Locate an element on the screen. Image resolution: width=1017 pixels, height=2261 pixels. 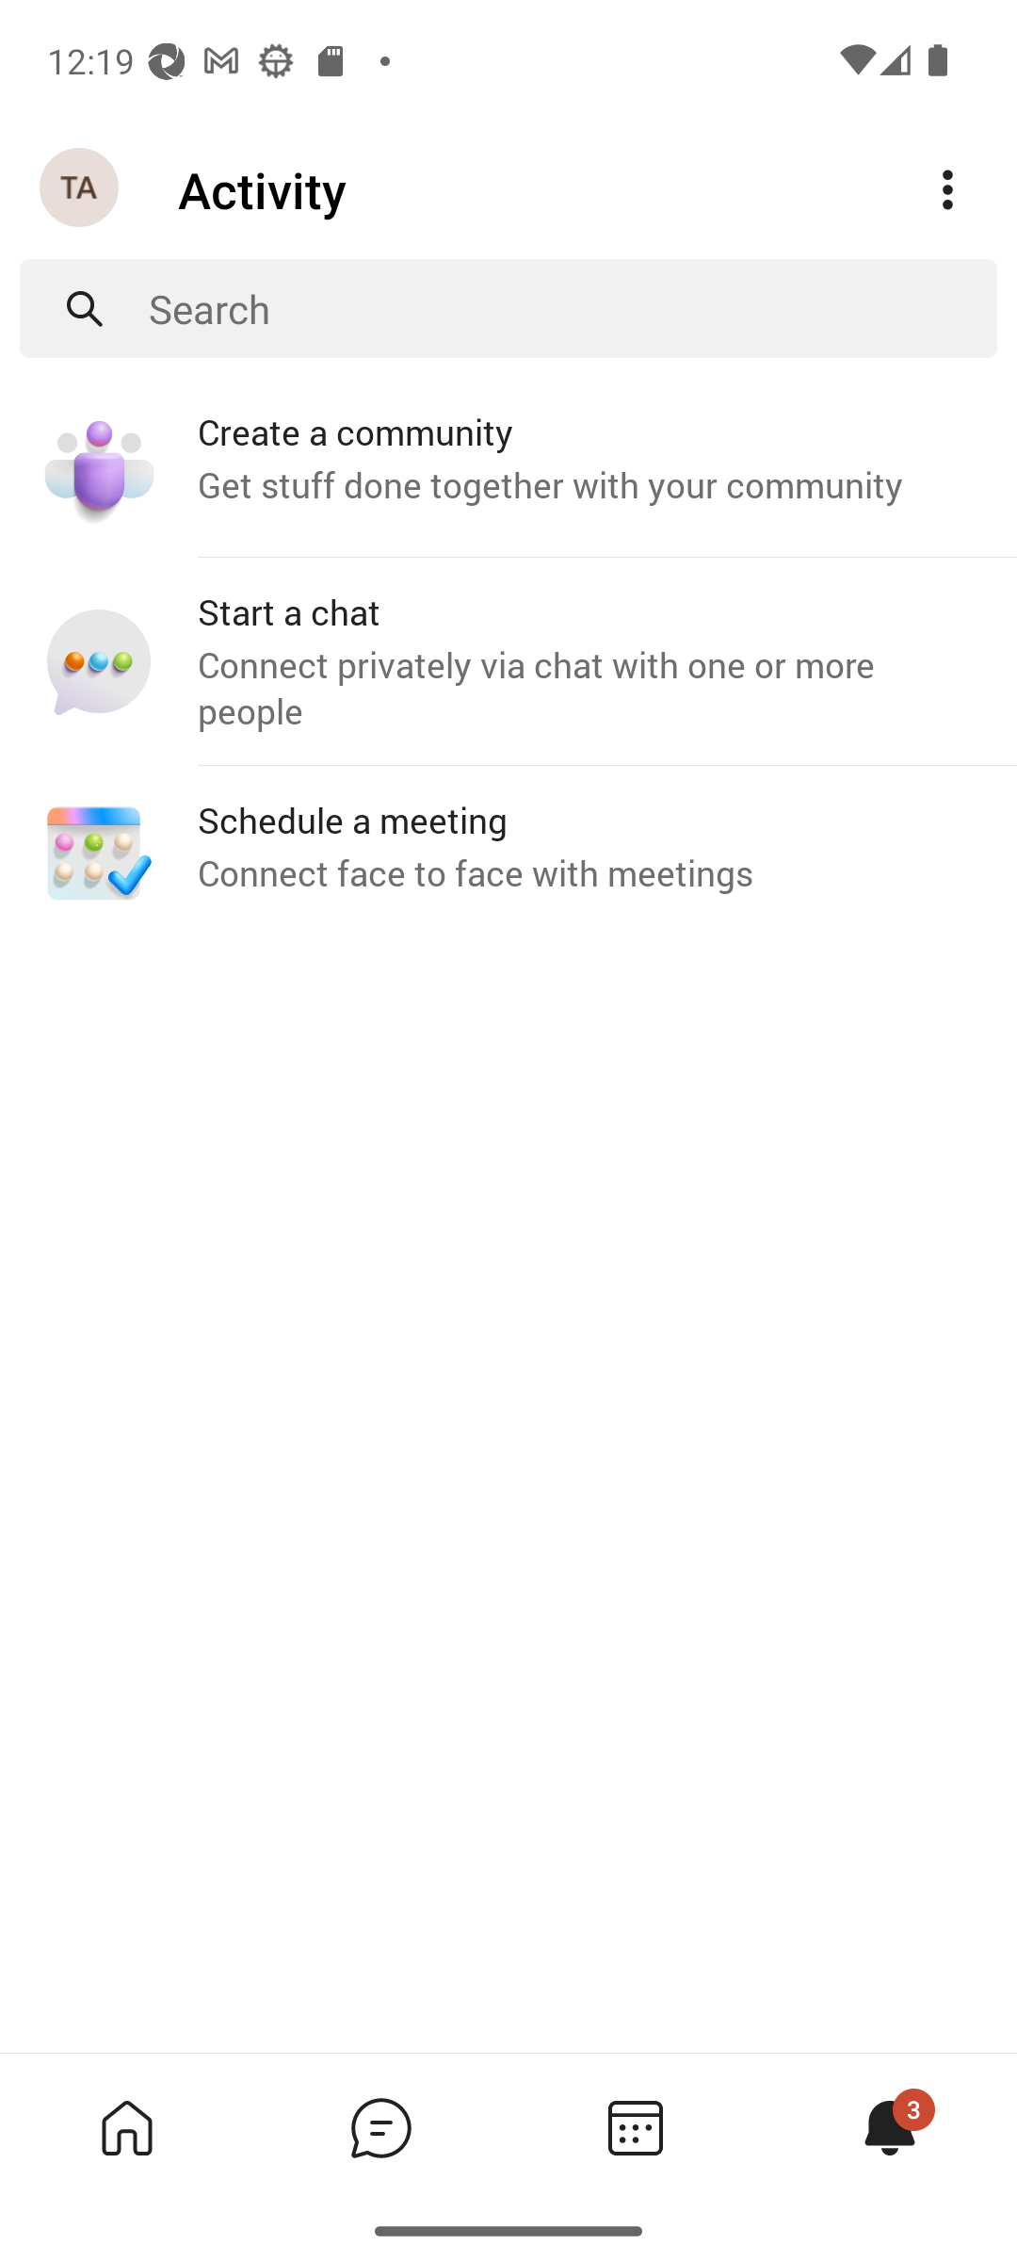
More options is located at coordinates (947, 190).